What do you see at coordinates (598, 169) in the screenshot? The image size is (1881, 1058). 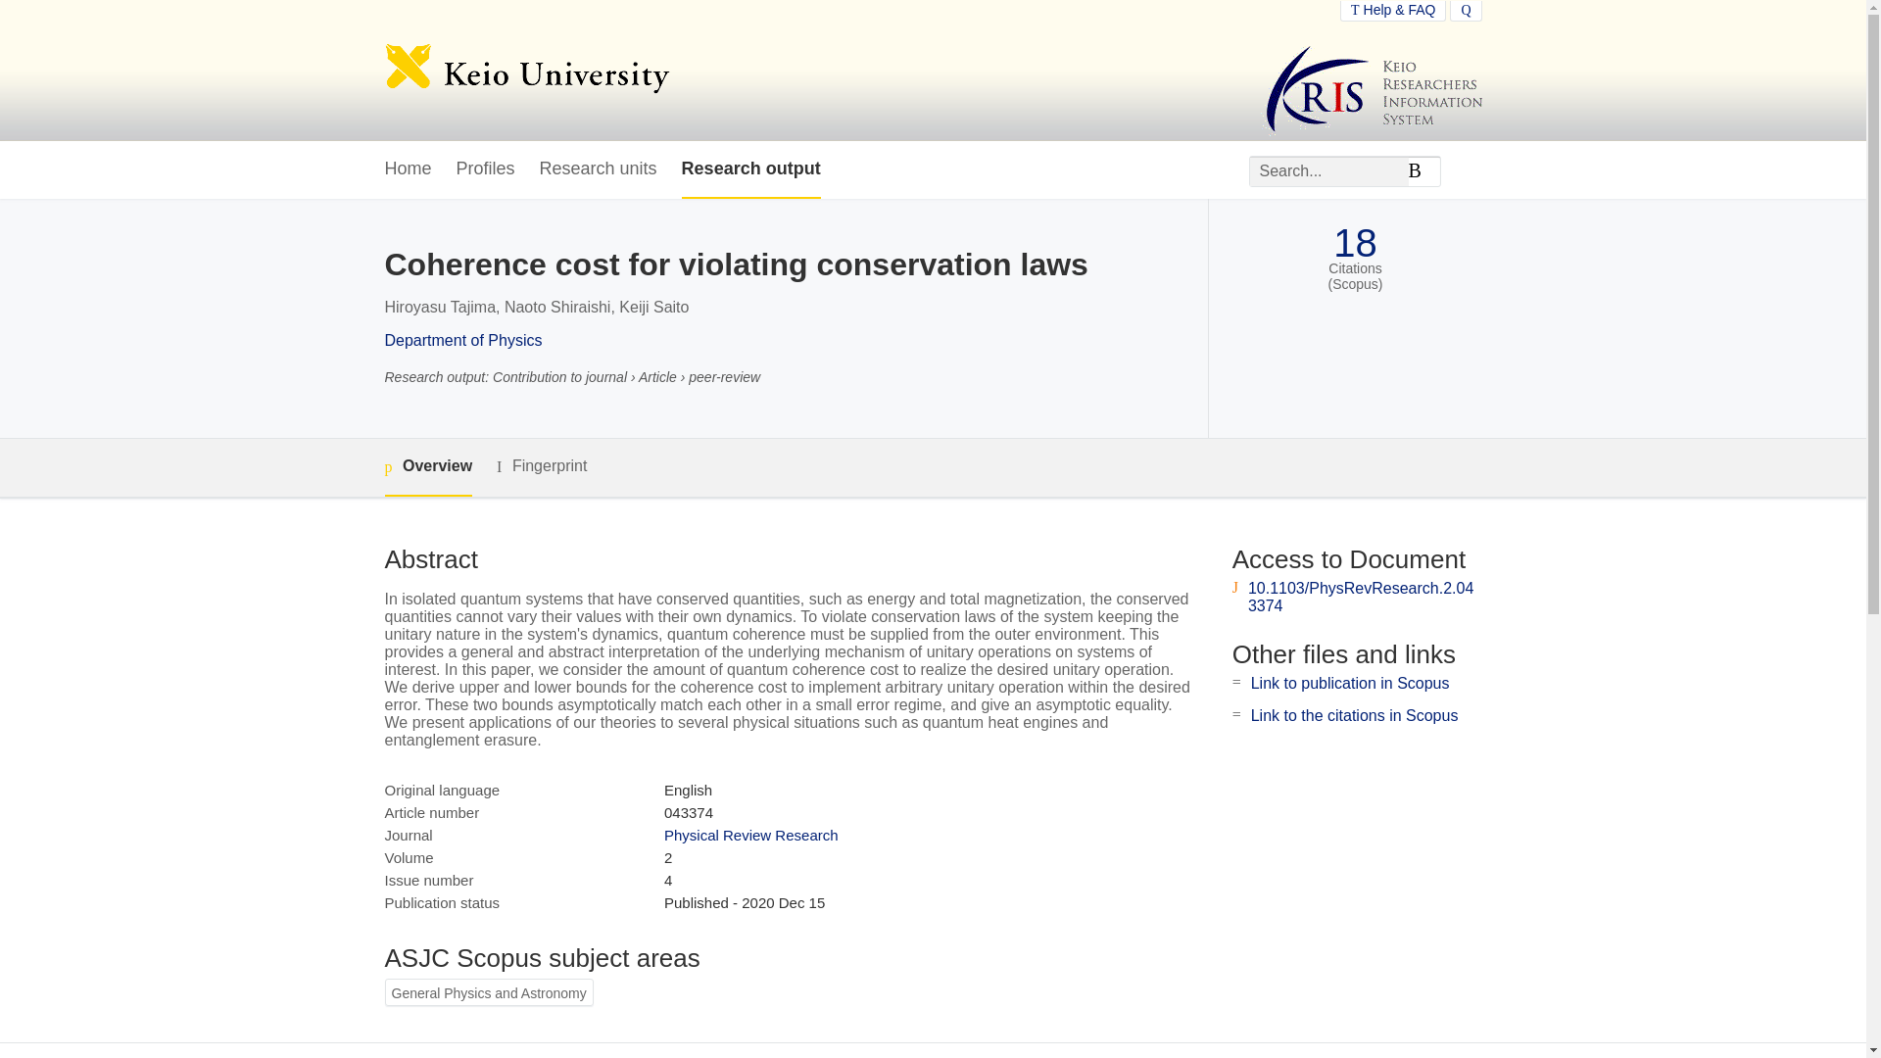 I see `Research units` at bounding box center [598, 169].